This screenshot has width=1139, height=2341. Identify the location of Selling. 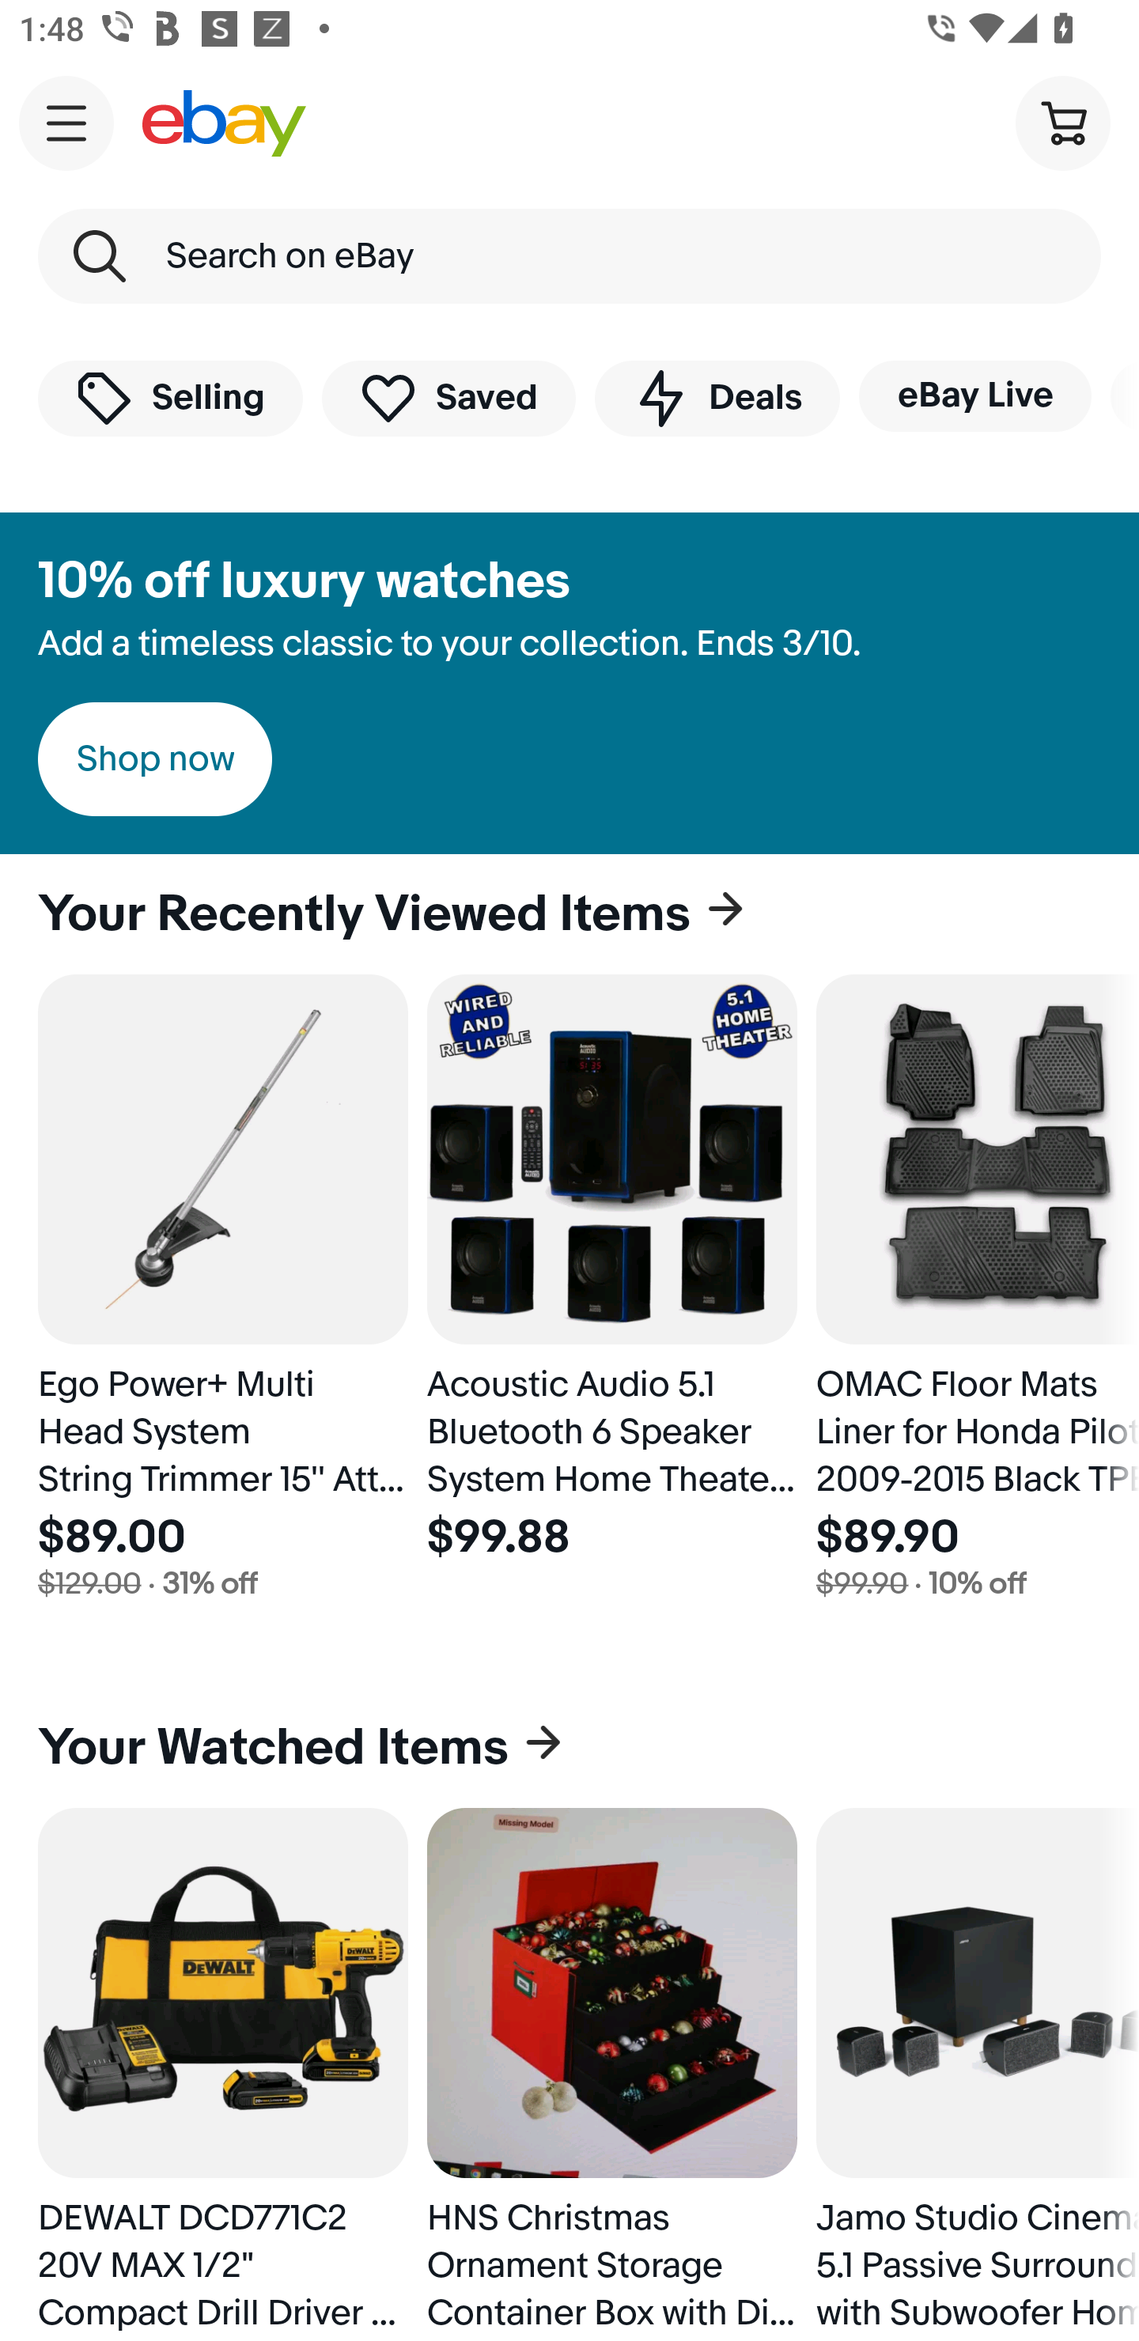
(170, 397).